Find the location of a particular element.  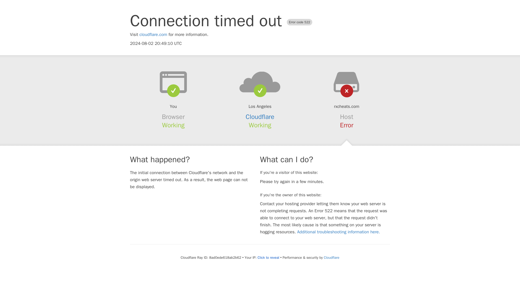

Additional troubleshooting information here. is located at coordinates (339, 232).